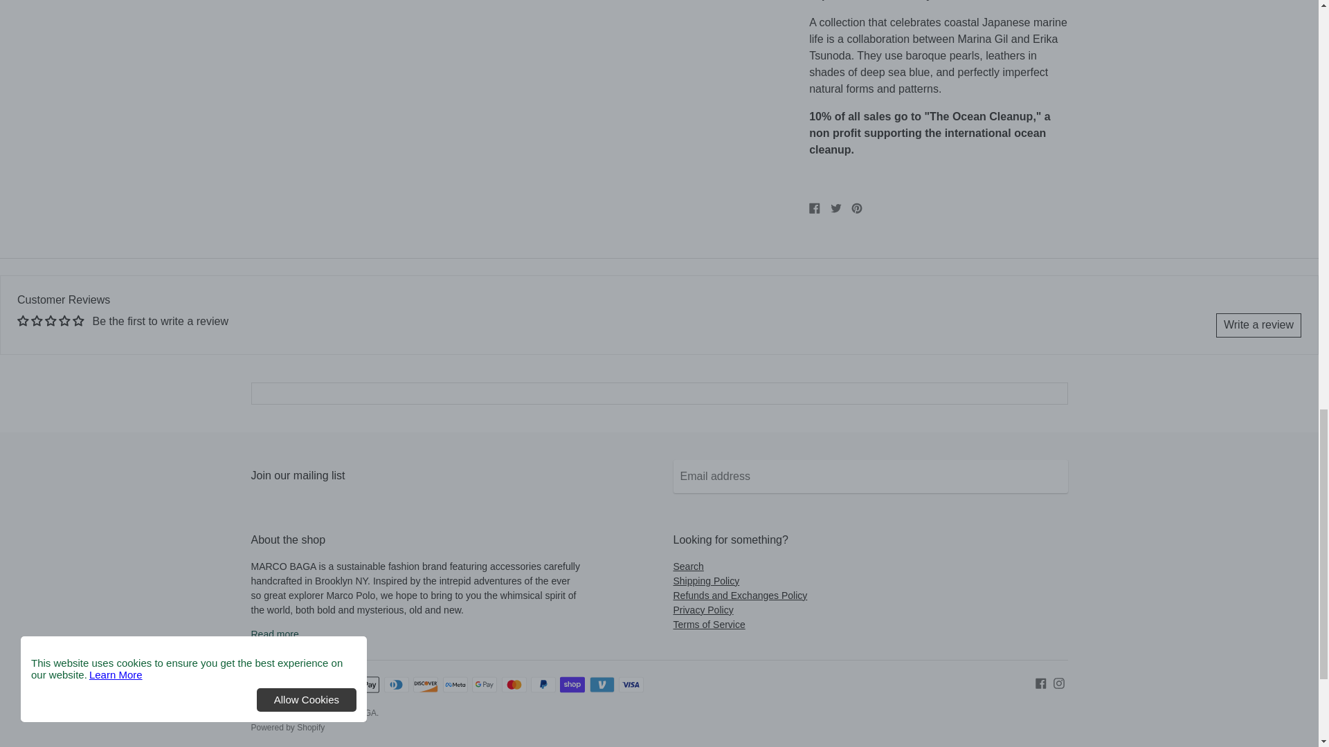 The width and height of the screenshot is (1329, 747). I want to click on About us, so click(274, 634).